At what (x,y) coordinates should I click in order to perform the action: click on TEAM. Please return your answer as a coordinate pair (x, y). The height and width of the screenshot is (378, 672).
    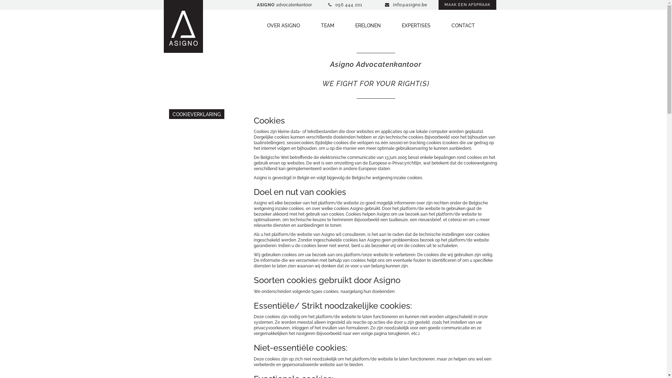
    Looking at the image, I should click on (327, 25).